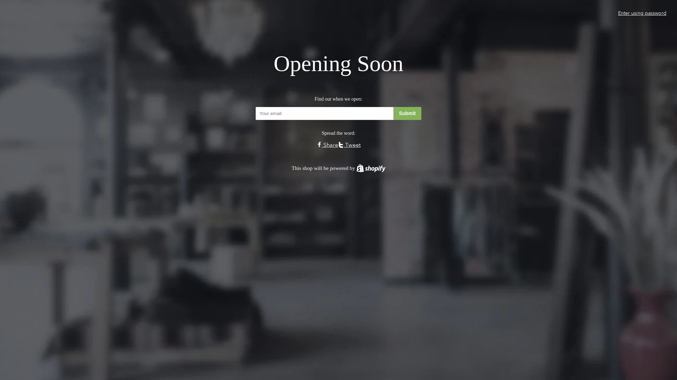  What do you see at coordinates (371, 168) in the screenshot?
I see `Shopify logo
Shopify` at bounding box center [371, 168].